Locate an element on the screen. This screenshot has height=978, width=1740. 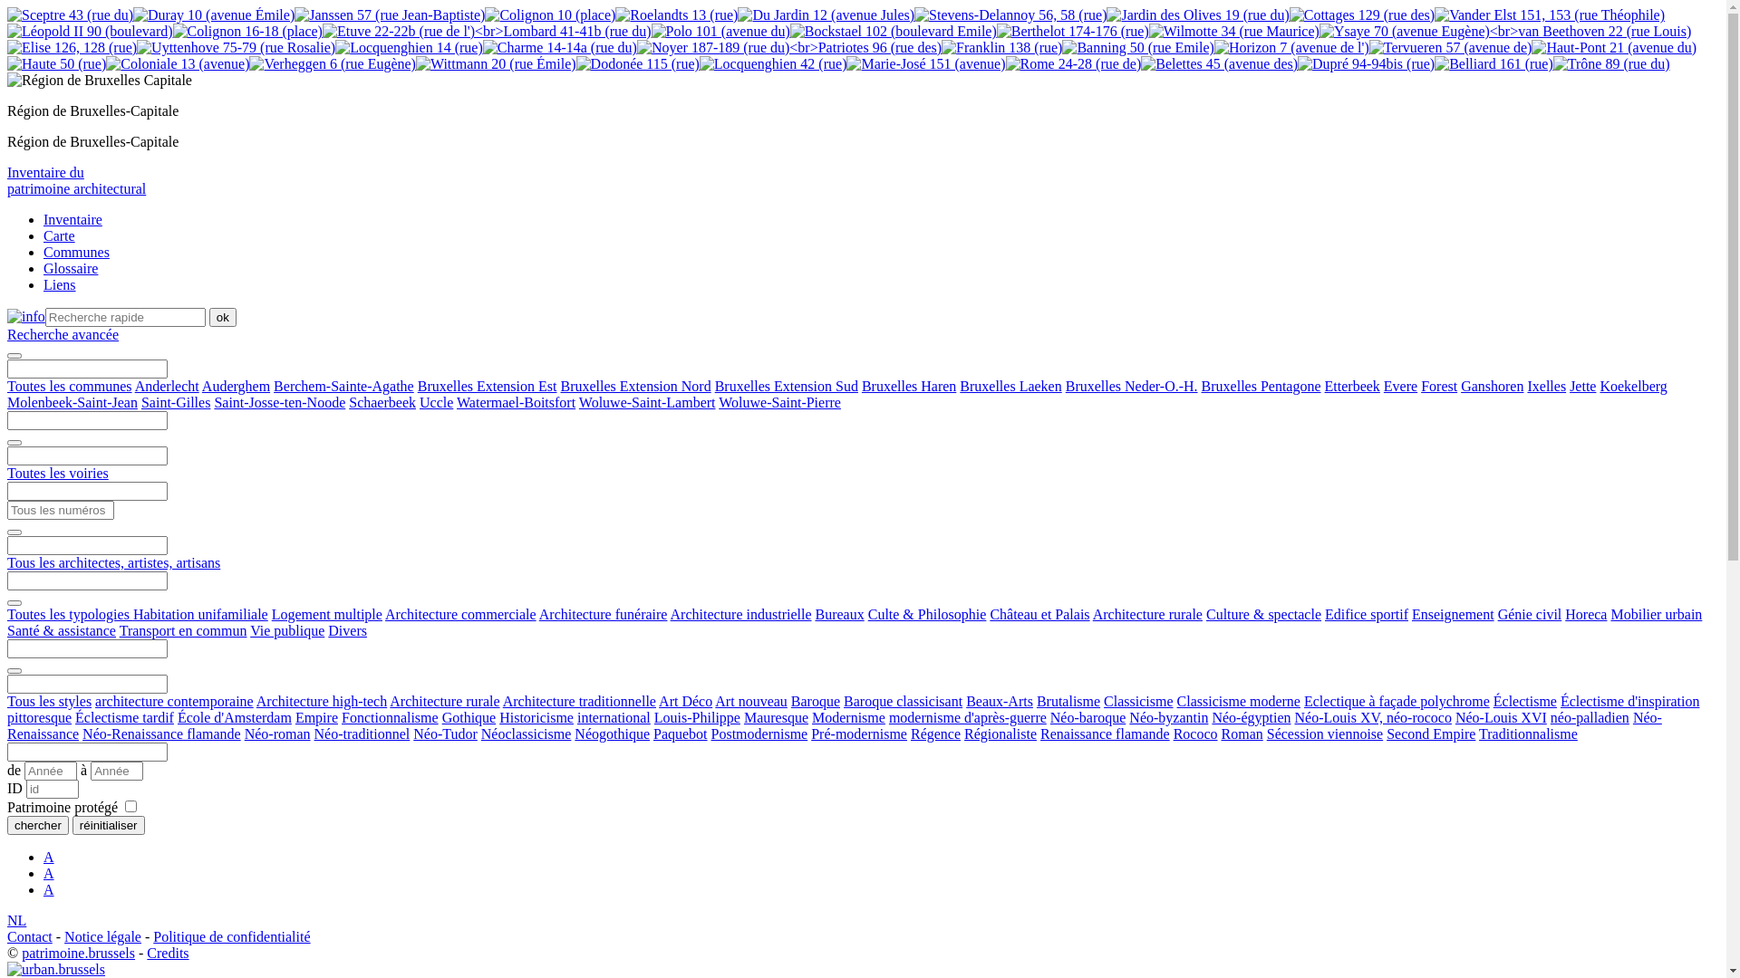
Glossaire is located at coordinates (71, 268).